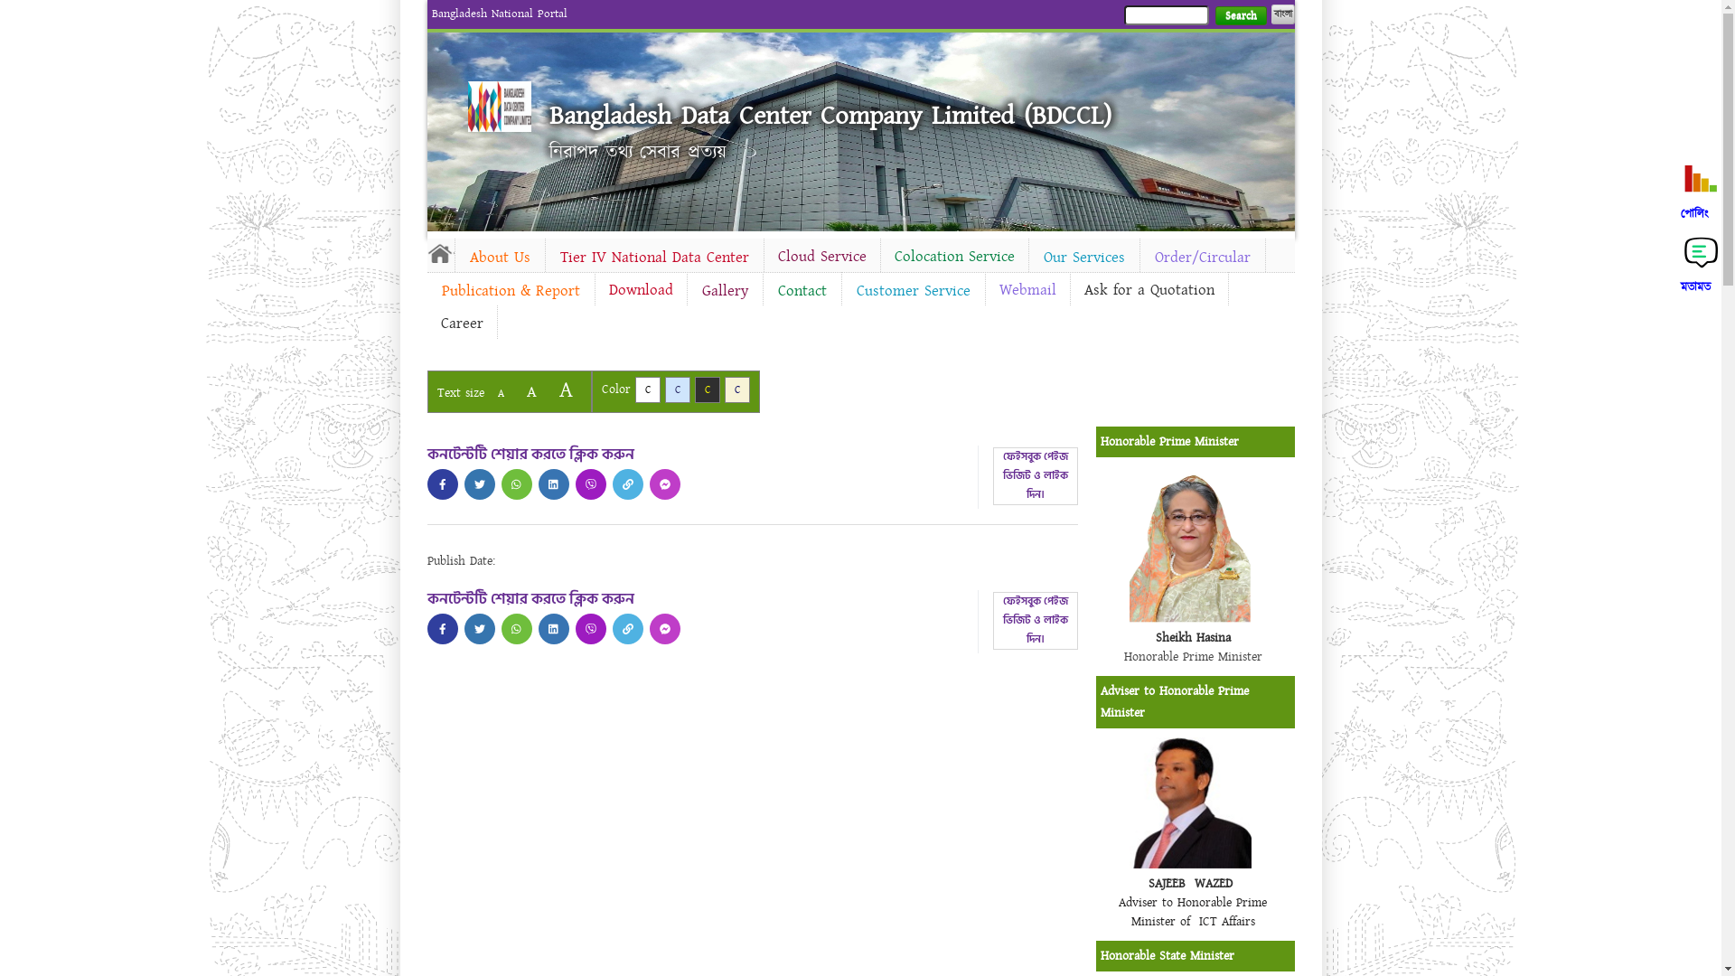 The height and width of the screenshot is (976, 1735). Describe the element at coordinates (802, 291) in the screenshot. I see `Contact` at that location.